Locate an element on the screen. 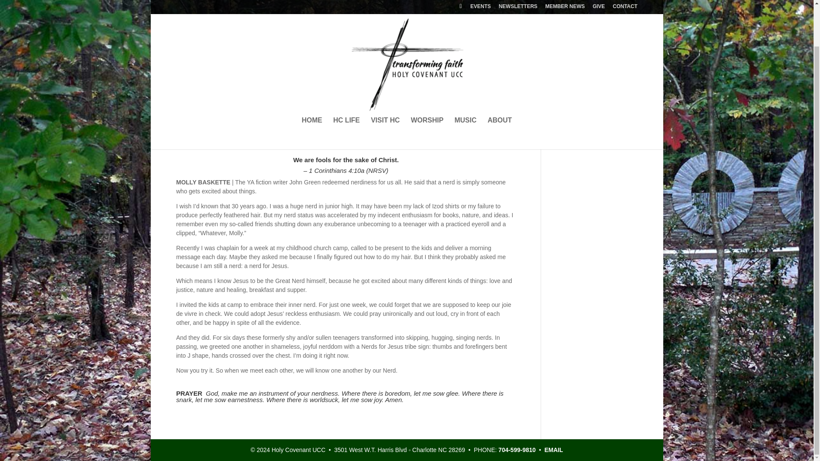  704-599-9810 is located at coordinates (517, 450).